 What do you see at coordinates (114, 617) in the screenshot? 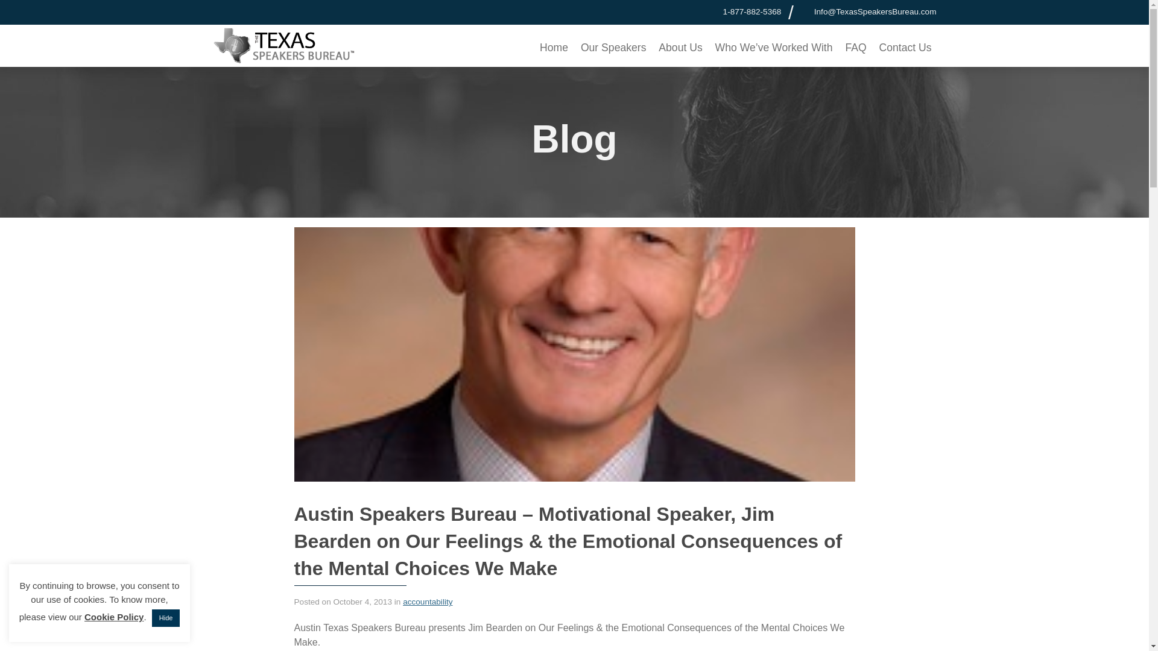
I see `Cookie Policy` at bounding box center [114, 617].